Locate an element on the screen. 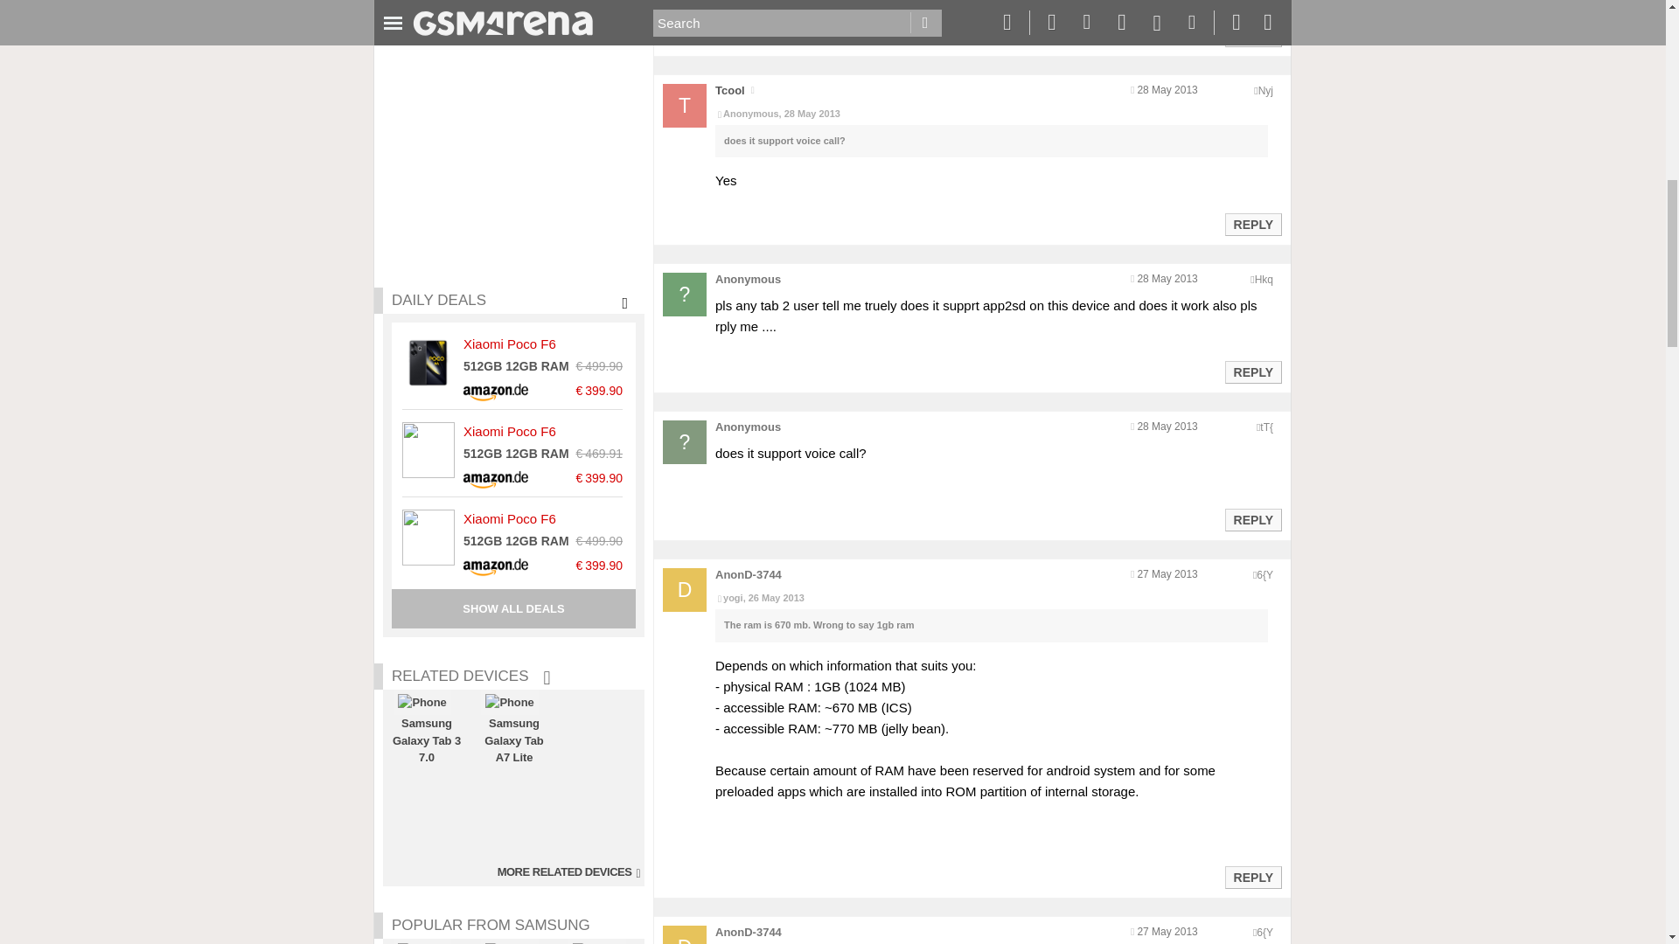  Reply to this post is located at coordinates (1252, 35).